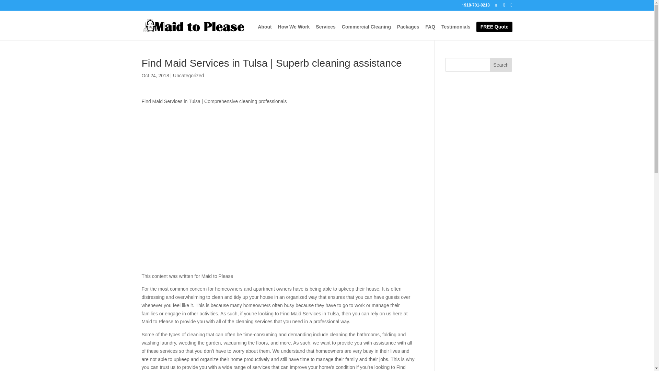 The width and height of the screenshot is (659, 371). Describe the element at coordinates (408, 32) in the screenshot. I see `Packages` at that location.